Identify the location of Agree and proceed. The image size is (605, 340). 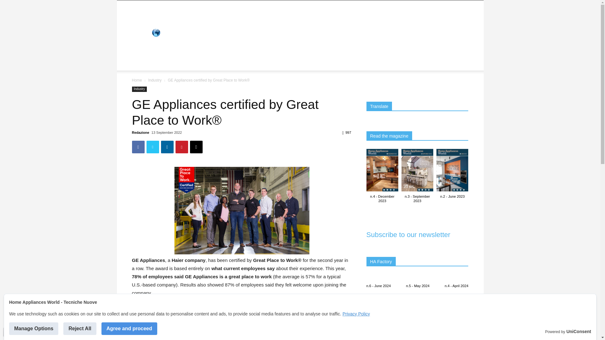
(129, 328).